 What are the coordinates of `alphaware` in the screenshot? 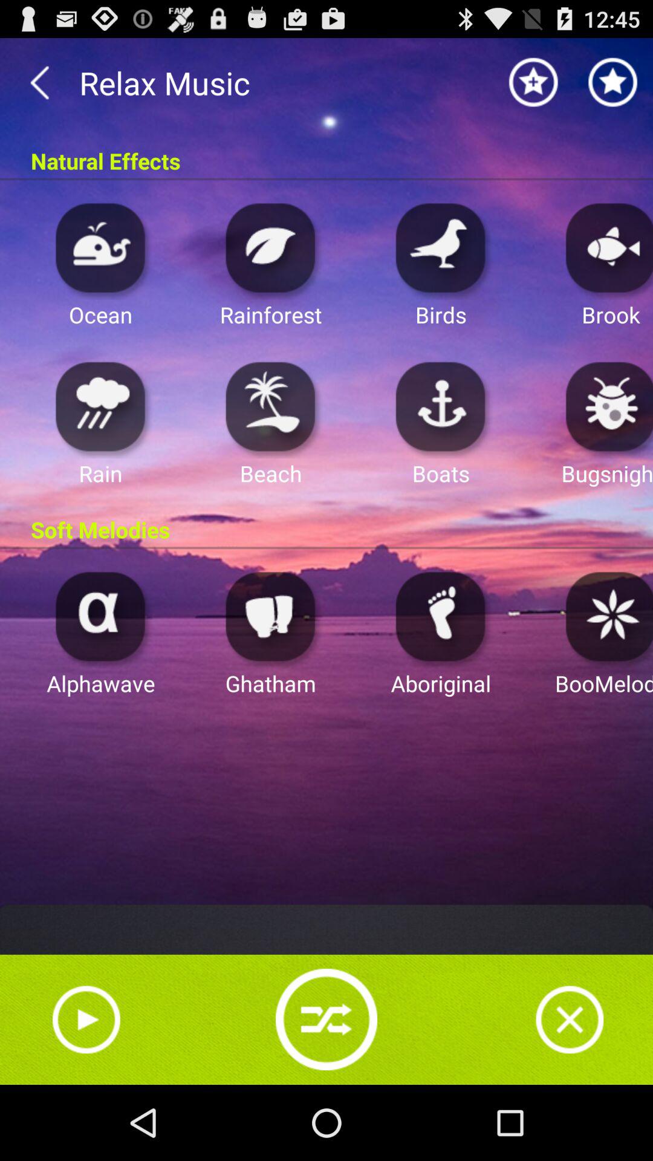 It's located at (100, 616).